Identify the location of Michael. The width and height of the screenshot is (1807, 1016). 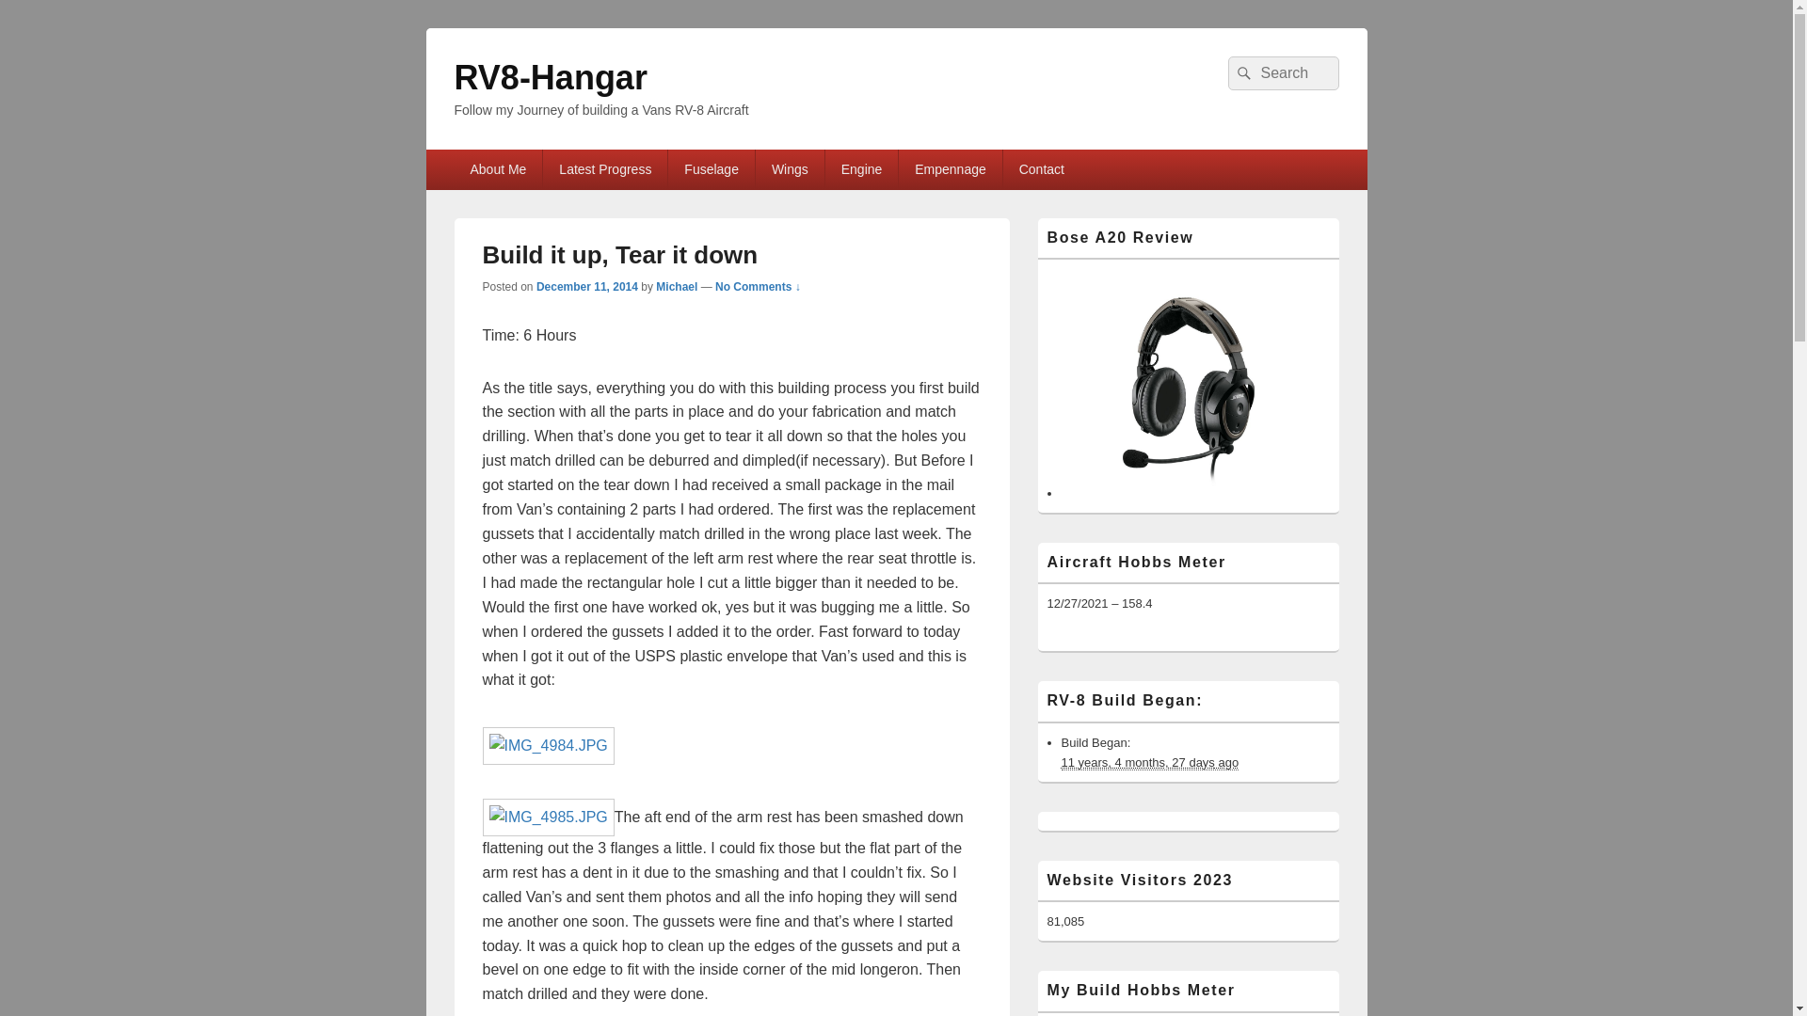
(676, 287).